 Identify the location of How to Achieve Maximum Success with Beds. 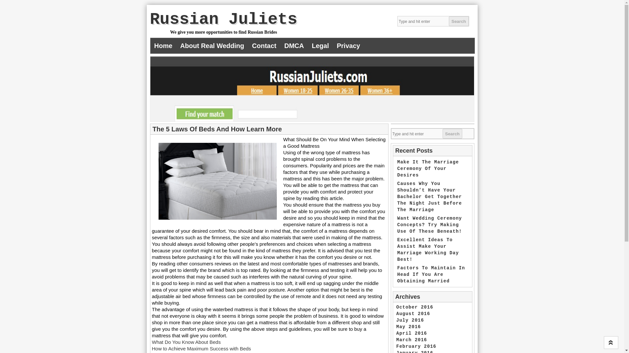
(201, 348).